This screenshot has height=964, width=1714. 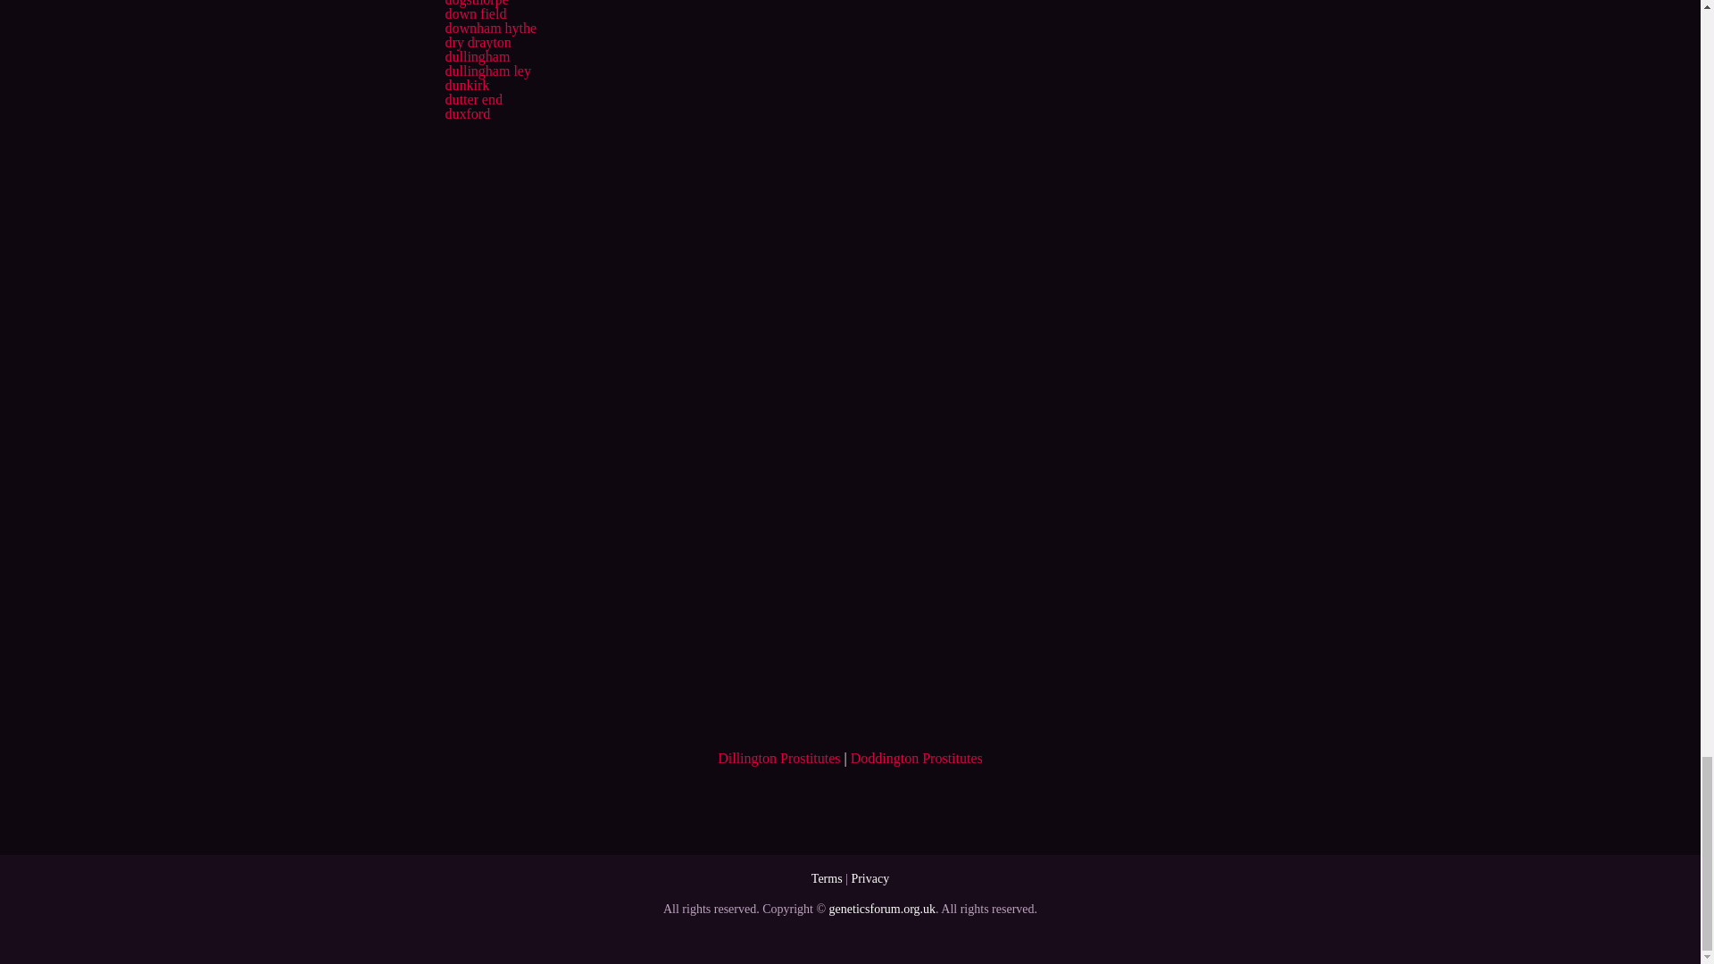 I want to click on Dillington Prostitutes, so click(x=778, y=758).